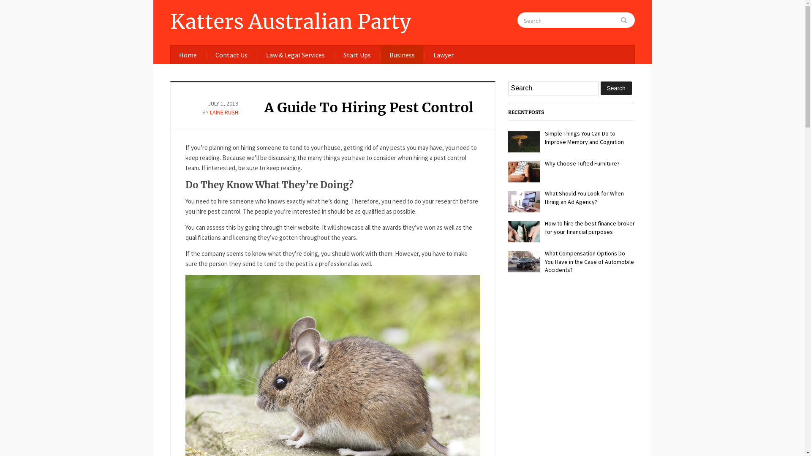 The height and width of the screenshot is (456, 811). I want to click on LAINE RUSH, so click(224, 112).